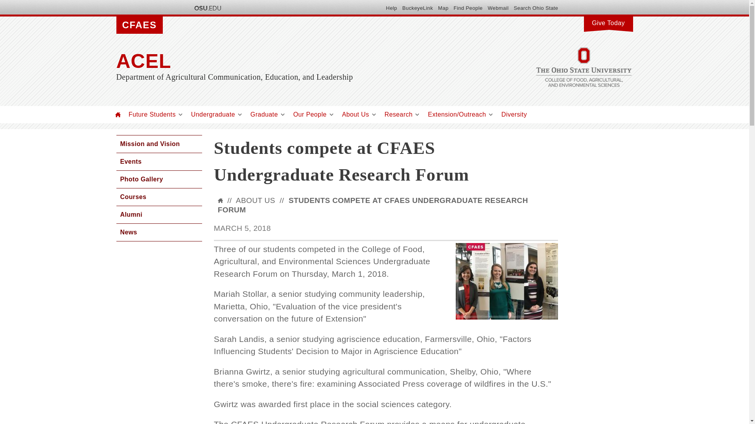  What do you see at coordinates (213, 114) in the screenshot?
I see `Undergraduate` at bounding box center [213, 114].